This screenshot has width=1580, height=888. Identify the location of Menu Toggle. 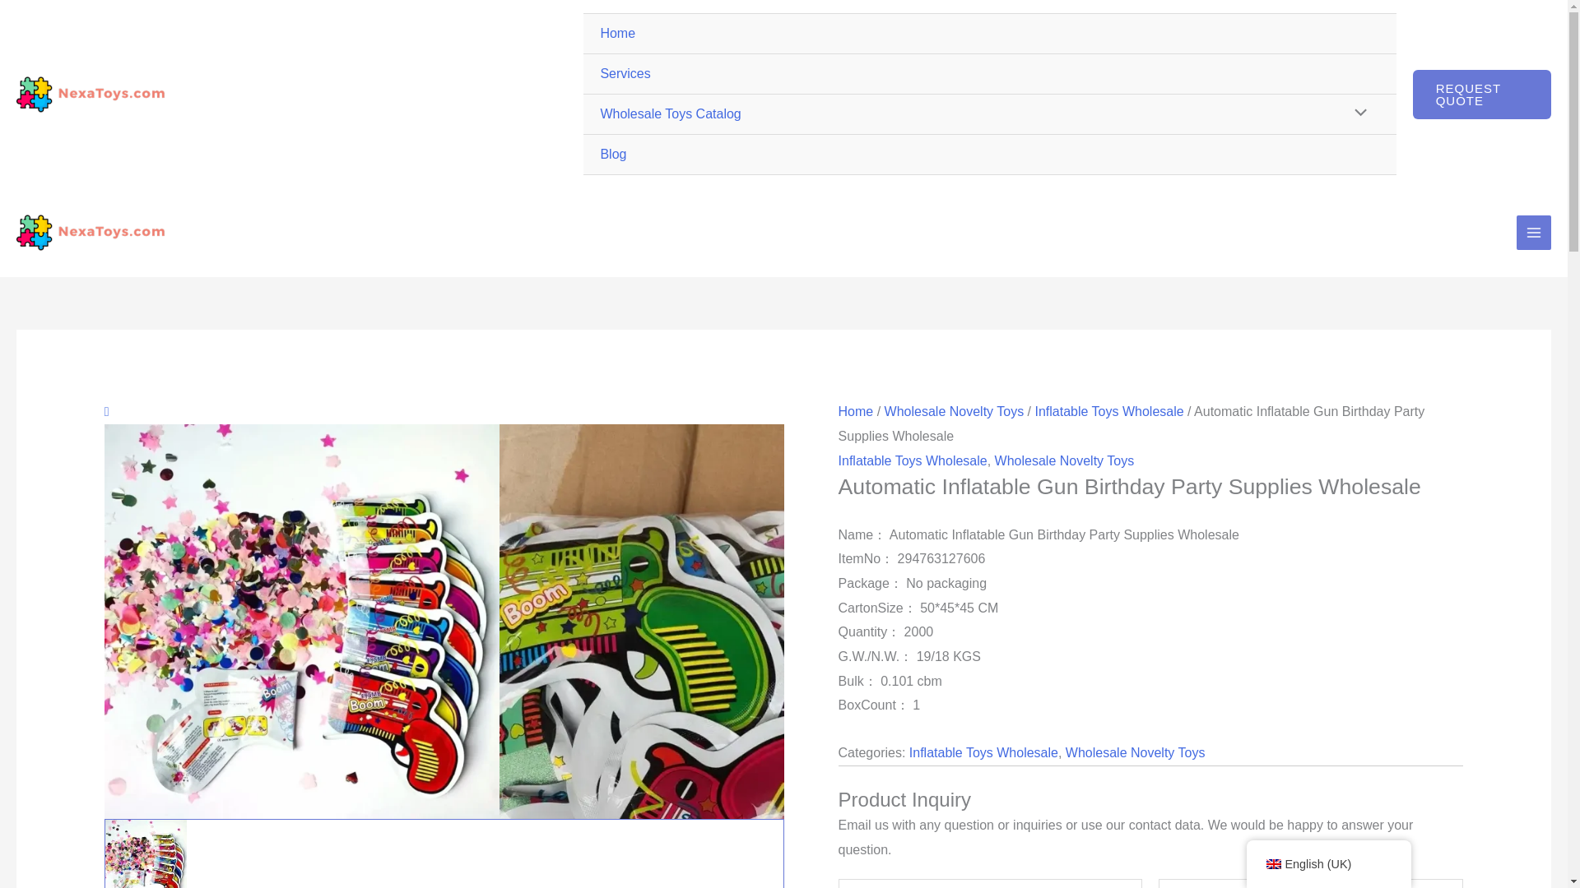
(1356, 114).